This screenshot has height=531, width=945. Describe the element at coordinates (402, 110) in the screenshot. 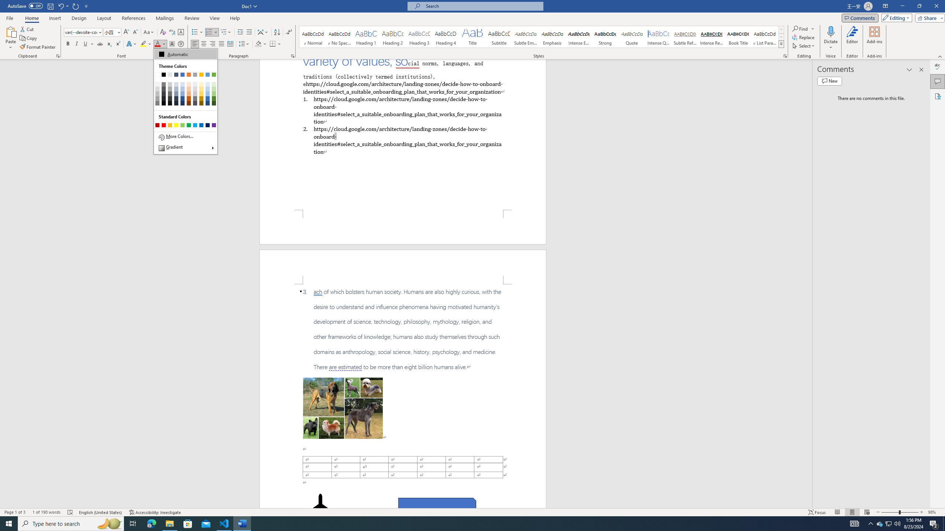

I see `1.` at that location.